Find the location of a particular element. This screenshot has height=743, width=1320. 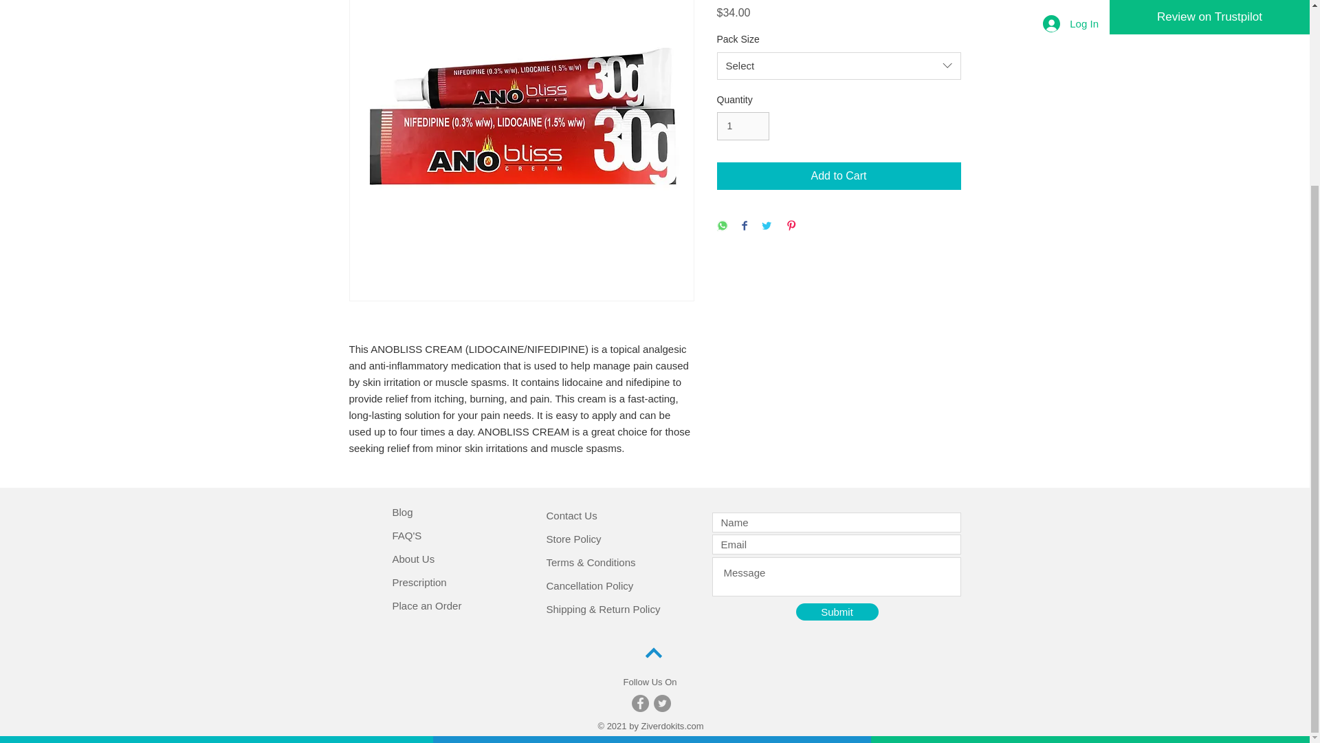

FAQ'S is located at coordinates (406, 535).